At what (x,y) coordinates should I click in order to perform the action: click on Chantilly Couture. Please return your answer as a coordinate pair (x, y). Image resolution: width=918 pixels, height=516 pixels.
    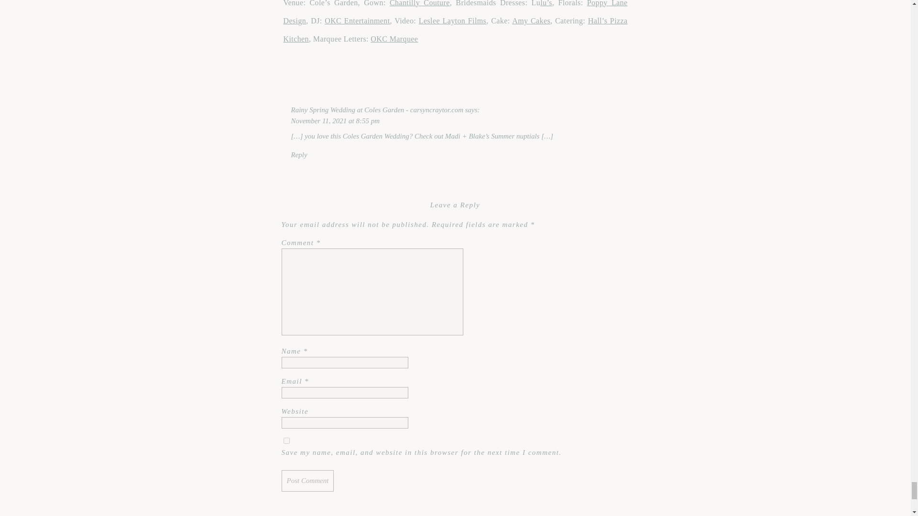
    Looking at the image, I should click on (419, 3).